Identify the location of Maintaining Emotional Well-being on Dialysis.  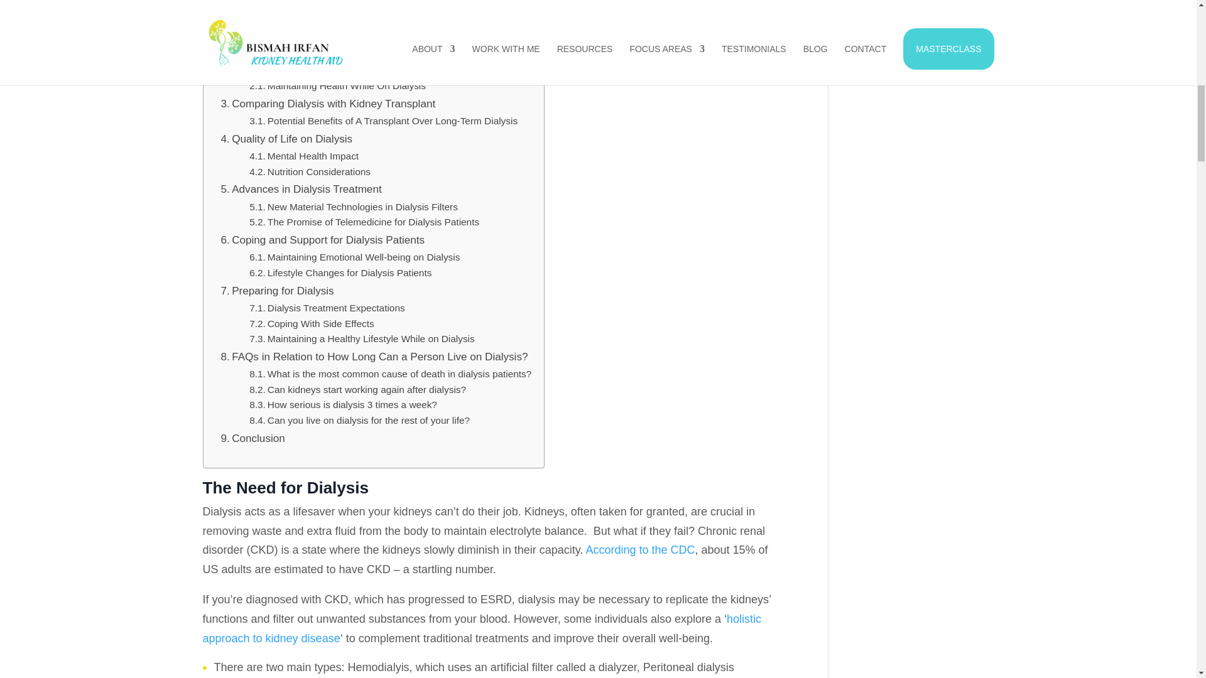
(354, 257).